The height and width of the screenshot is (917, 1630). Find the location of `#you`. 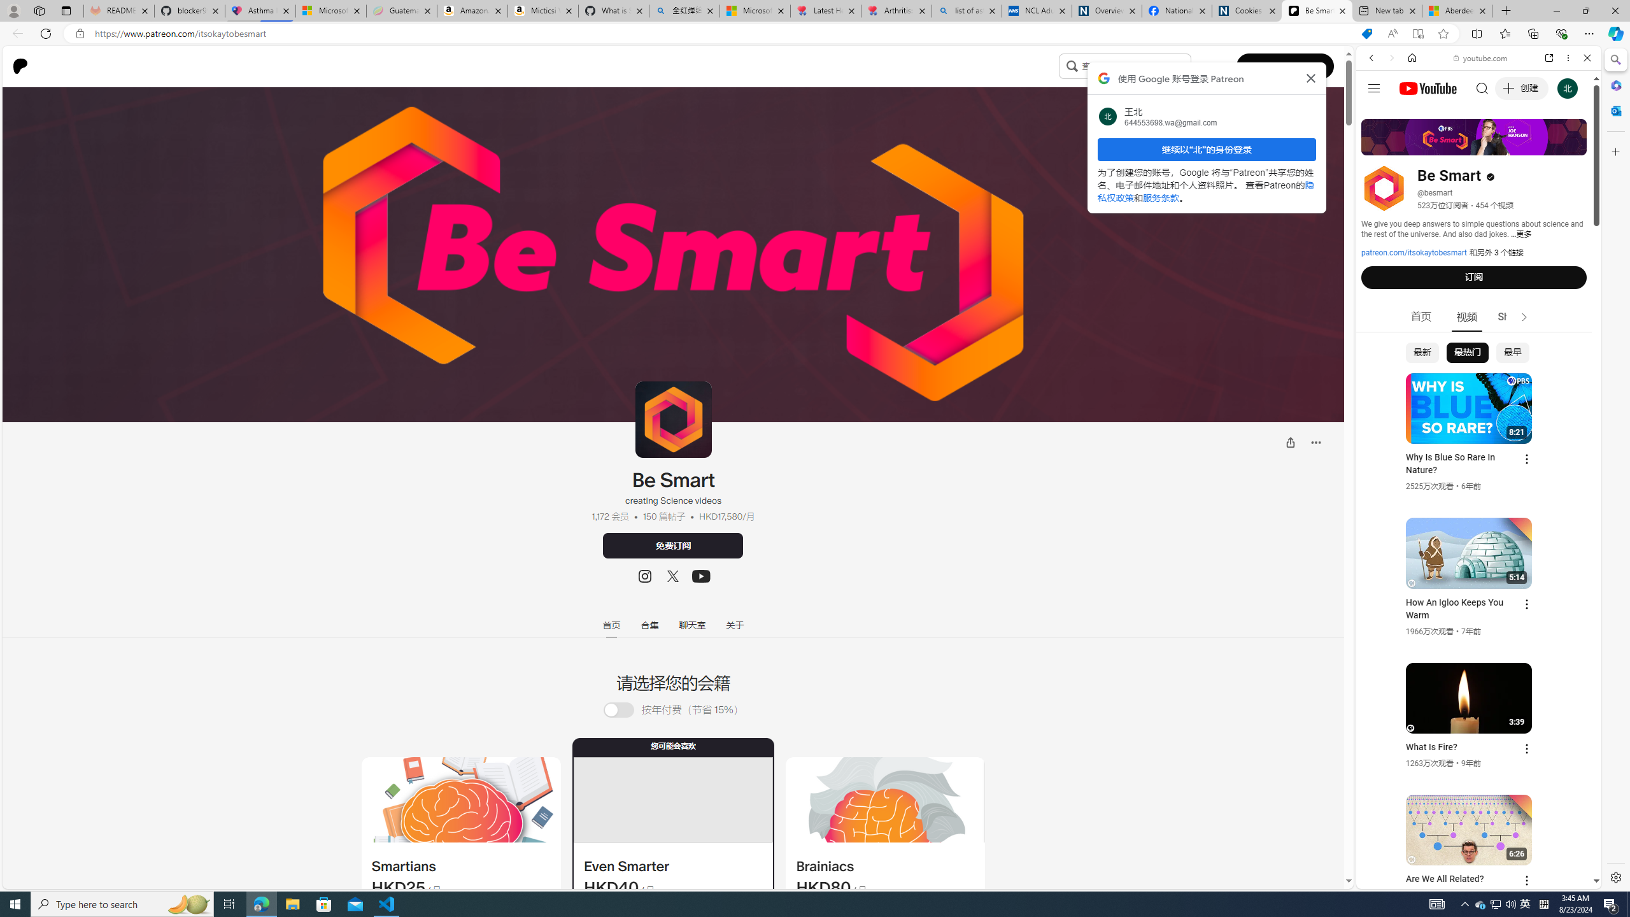

#you is located at coordinates (1473, 737).